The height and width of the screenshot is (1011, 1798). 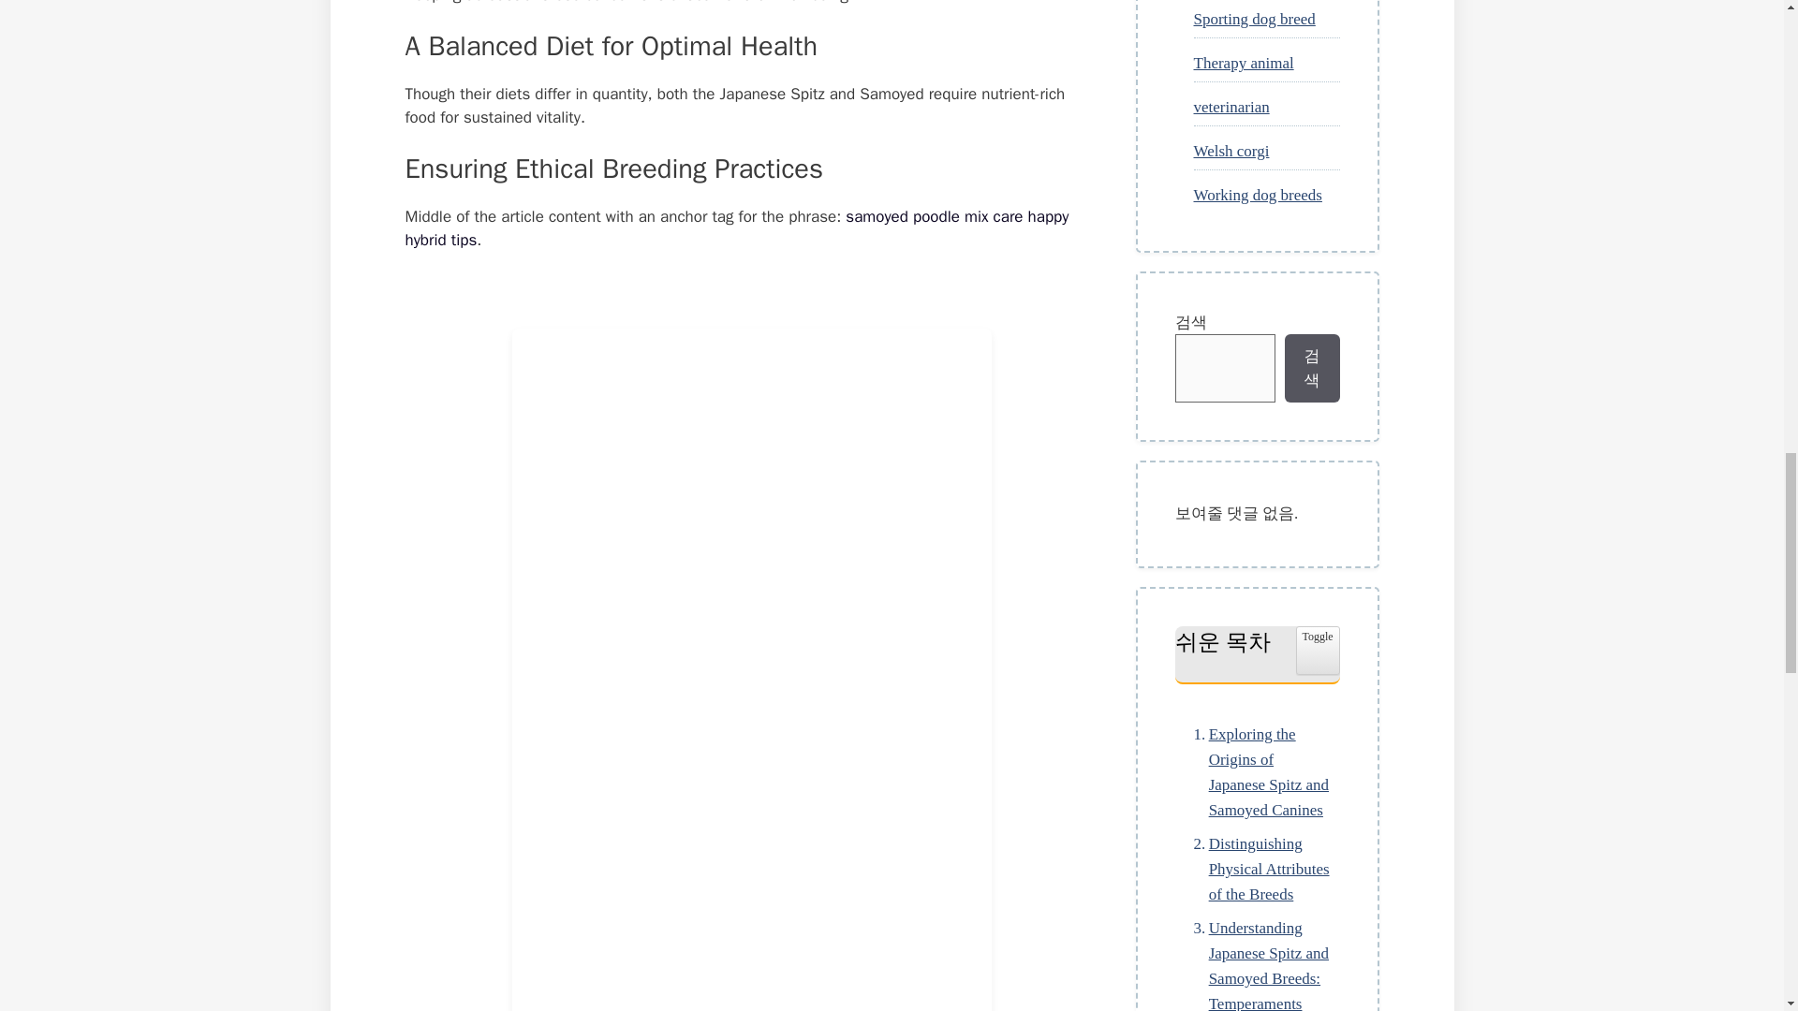 What do you see at coordinates (1257, 773) in the screenshot?
I see `Exploring the Origins of Japanese Spitz and Samoyed Canines` at bounding box center [1257, 773].